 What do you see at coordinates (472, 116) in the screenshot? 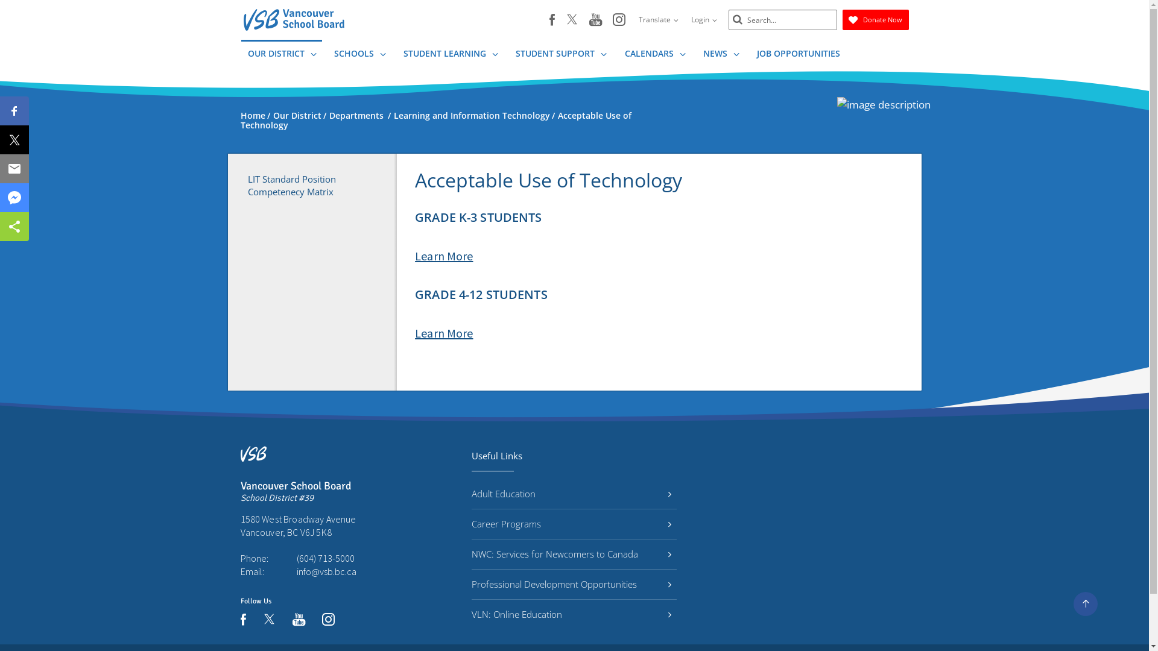
I see `Learning and Information Technology` at bounding box center [472, 116].